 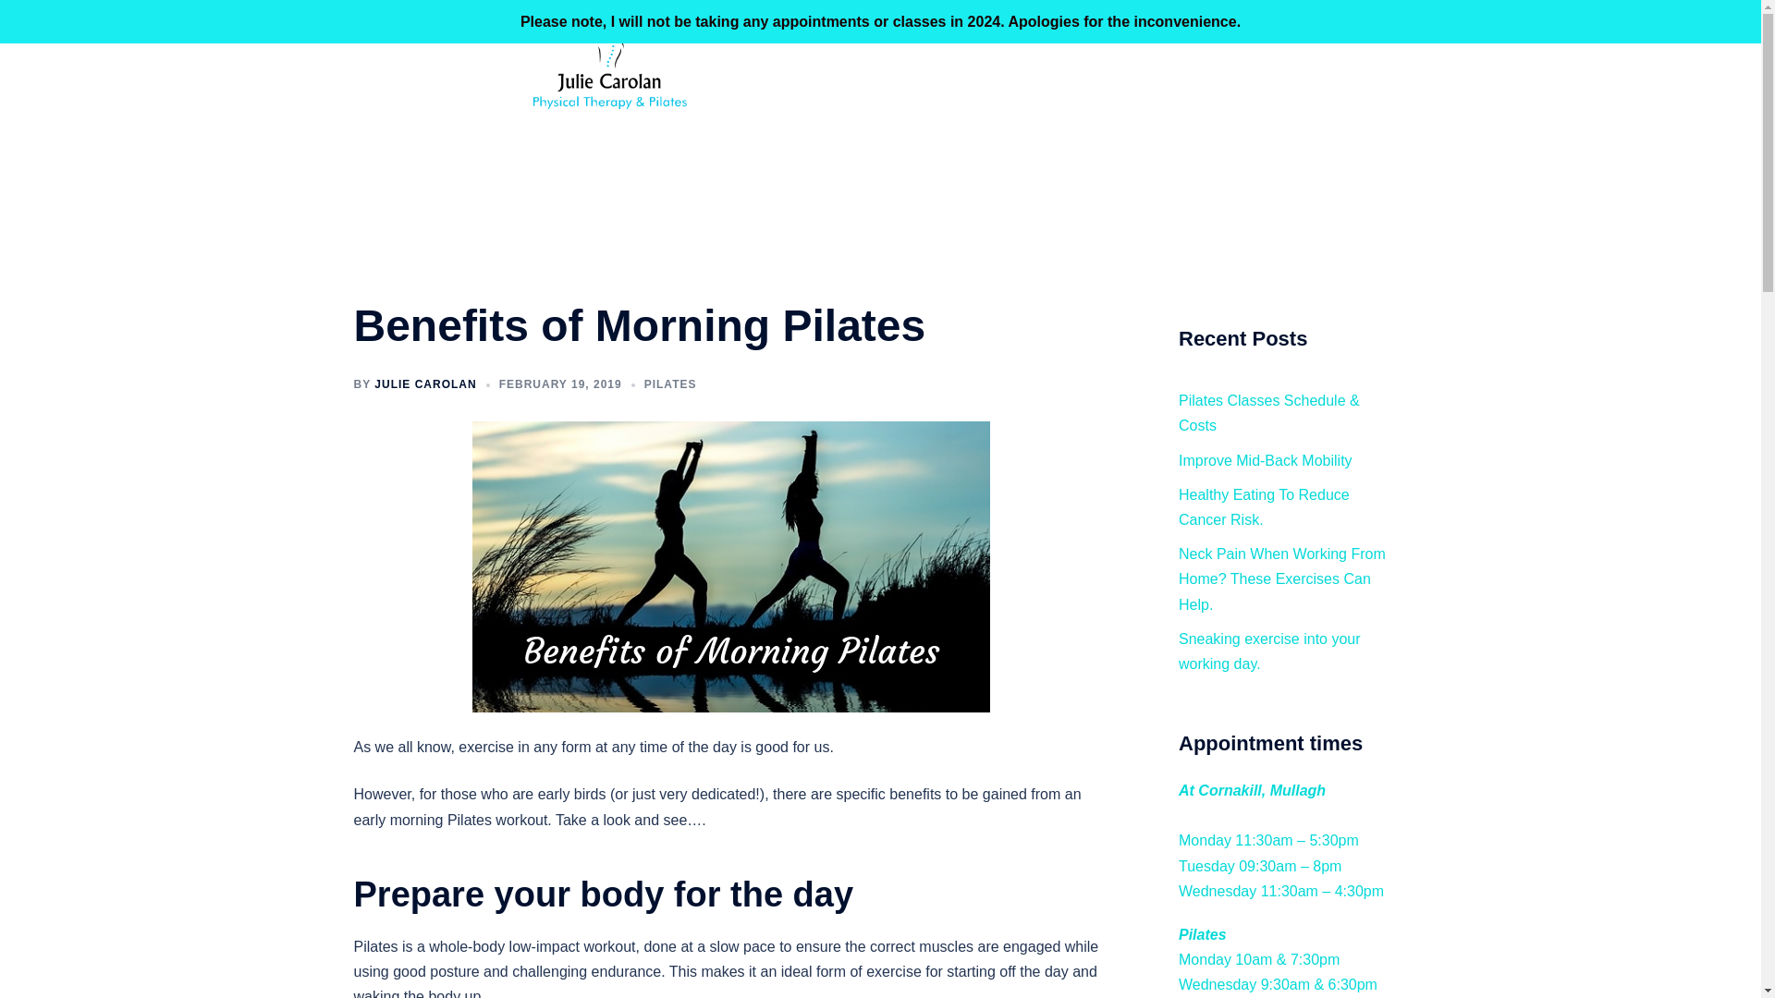 I want to click on Improve Mid-Back Mobility, so click(x=1265, y=460).